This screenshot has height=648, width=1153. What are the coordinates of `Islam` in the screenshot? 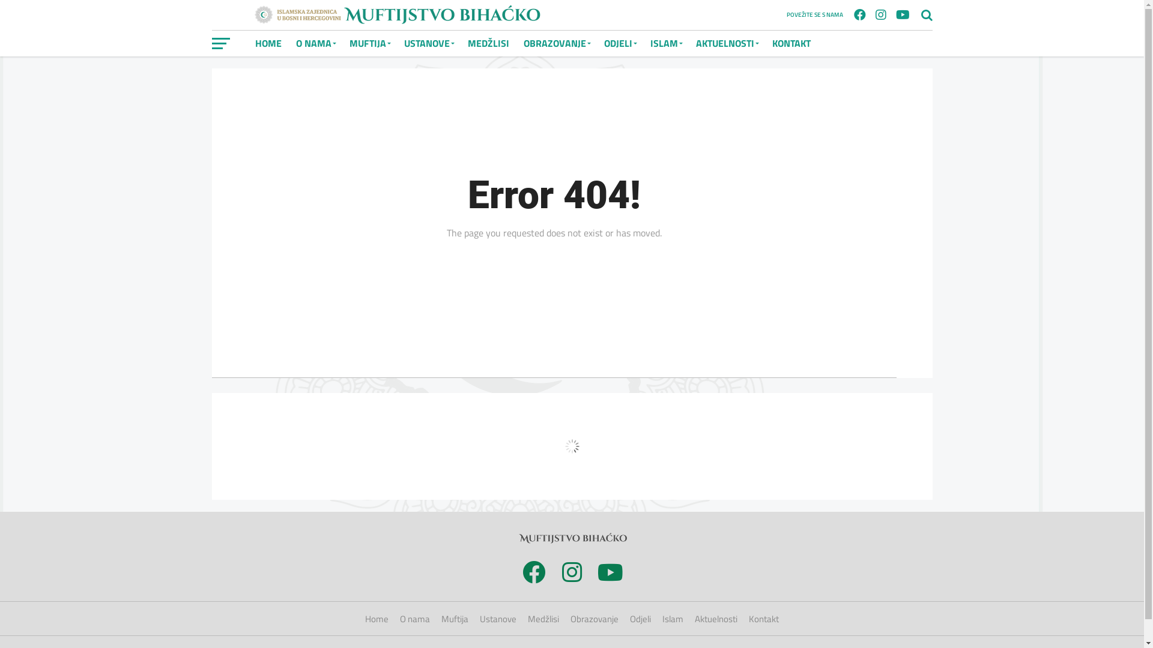 It's located at (673, 619).